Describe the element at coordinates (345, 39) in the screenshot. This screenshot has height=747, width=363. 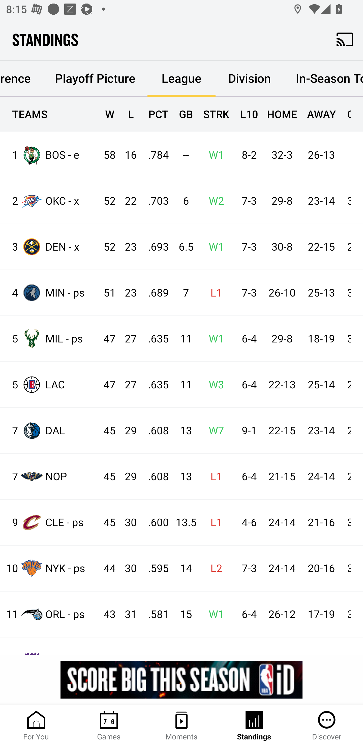
I see `Cast. Disconnected` at that location.